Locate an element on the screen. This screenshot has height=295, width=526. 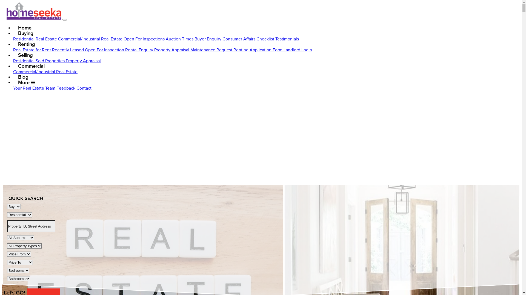
Testimonials is located at coordinates (287, 39).